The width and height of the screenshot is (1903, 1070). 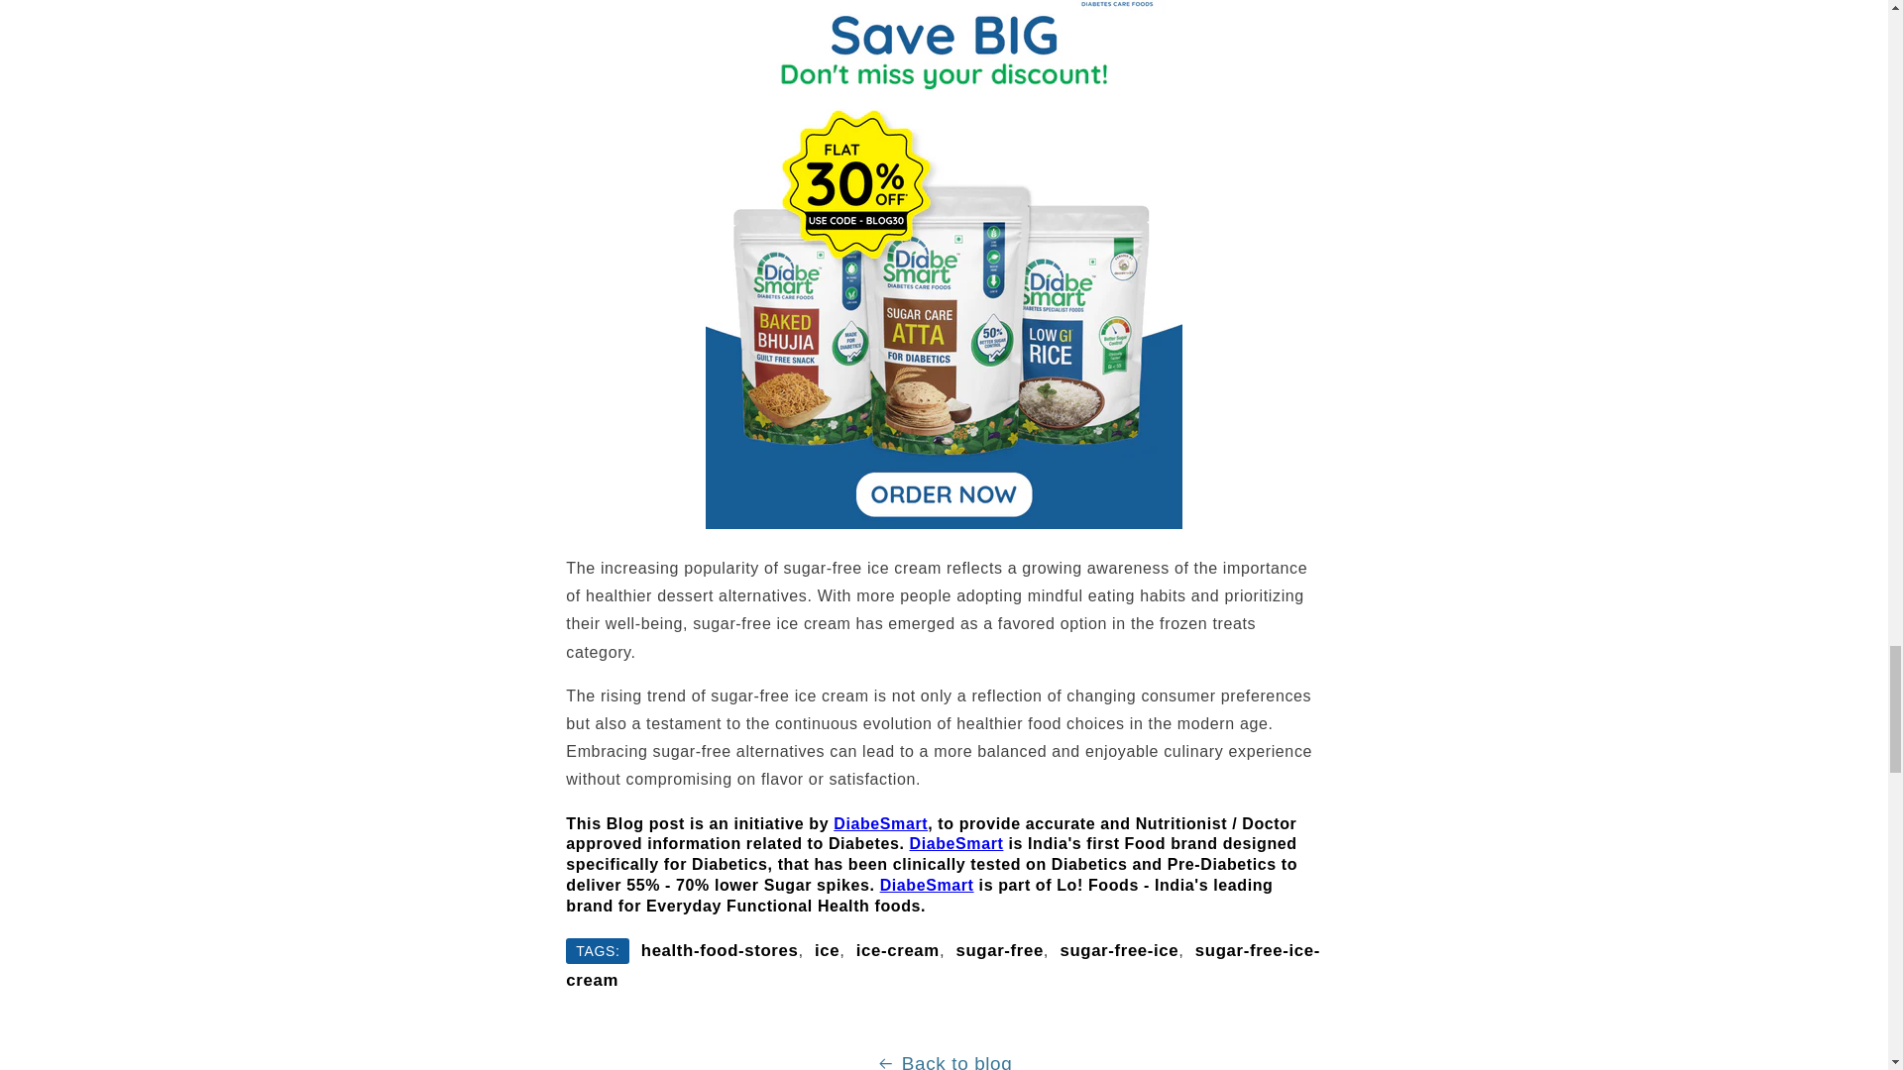 What do you see at coordinates (827, 950) in the screenshot?
I see `Show articles tagged ice` at bounding box center [827, 950].